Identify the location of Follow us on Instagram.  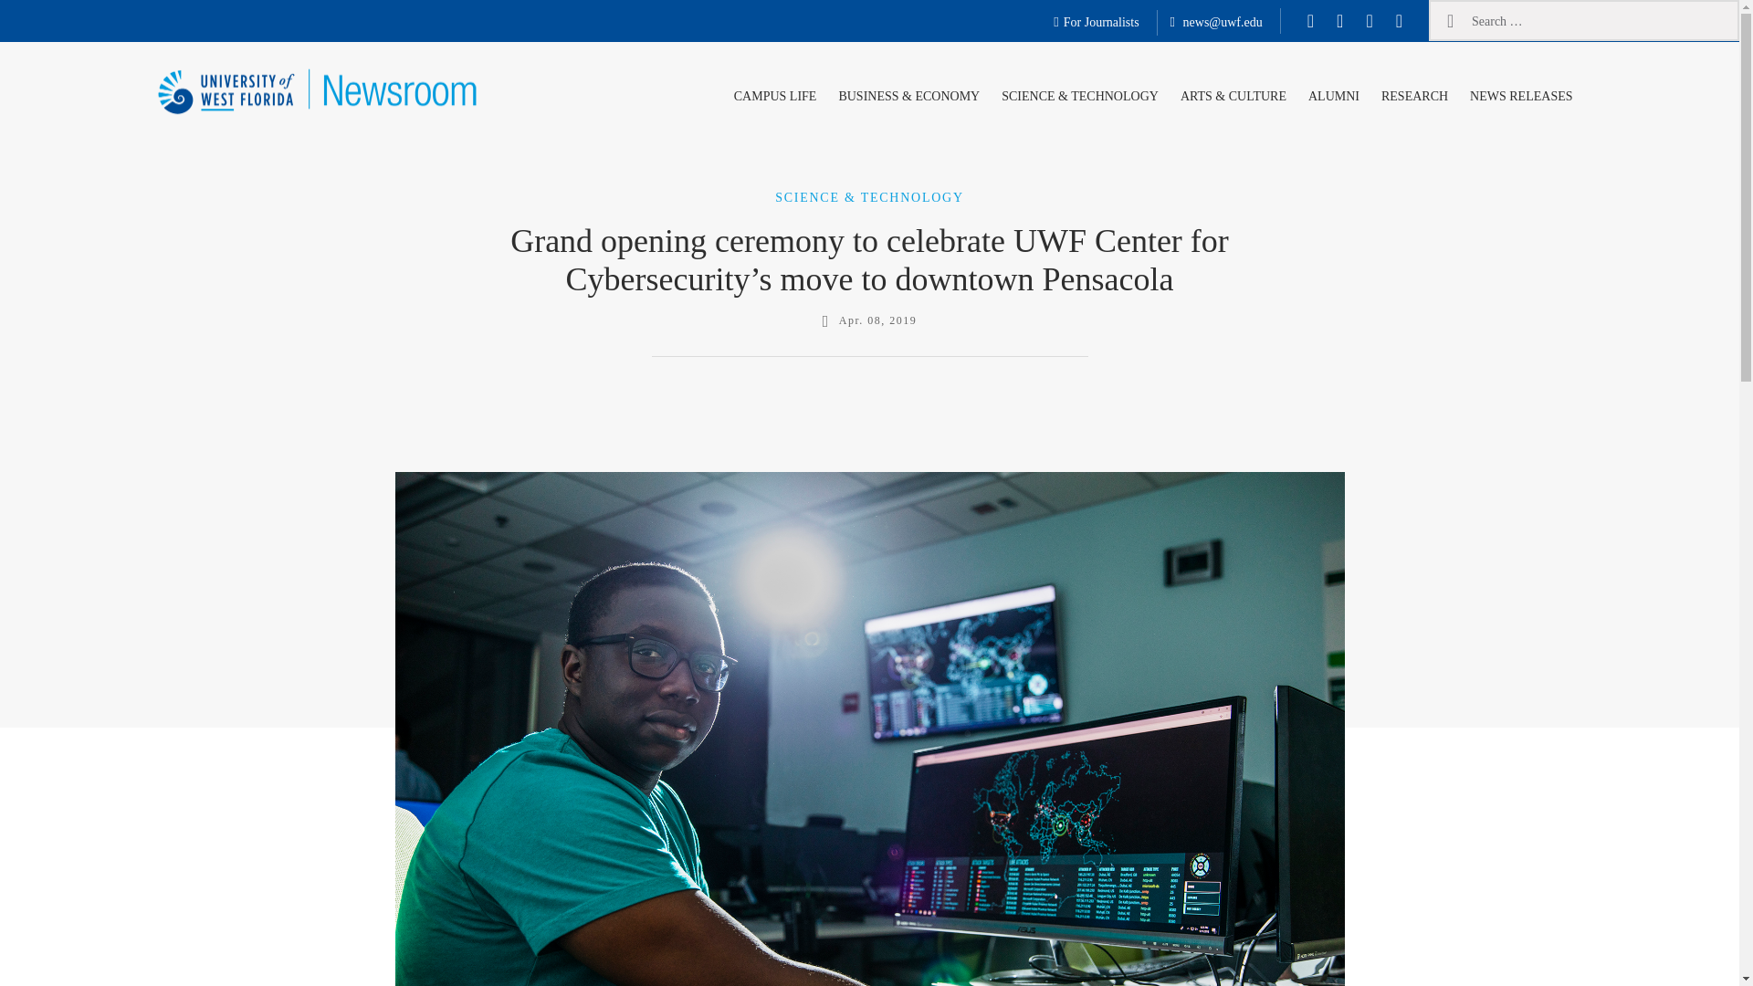
(1369, 20).